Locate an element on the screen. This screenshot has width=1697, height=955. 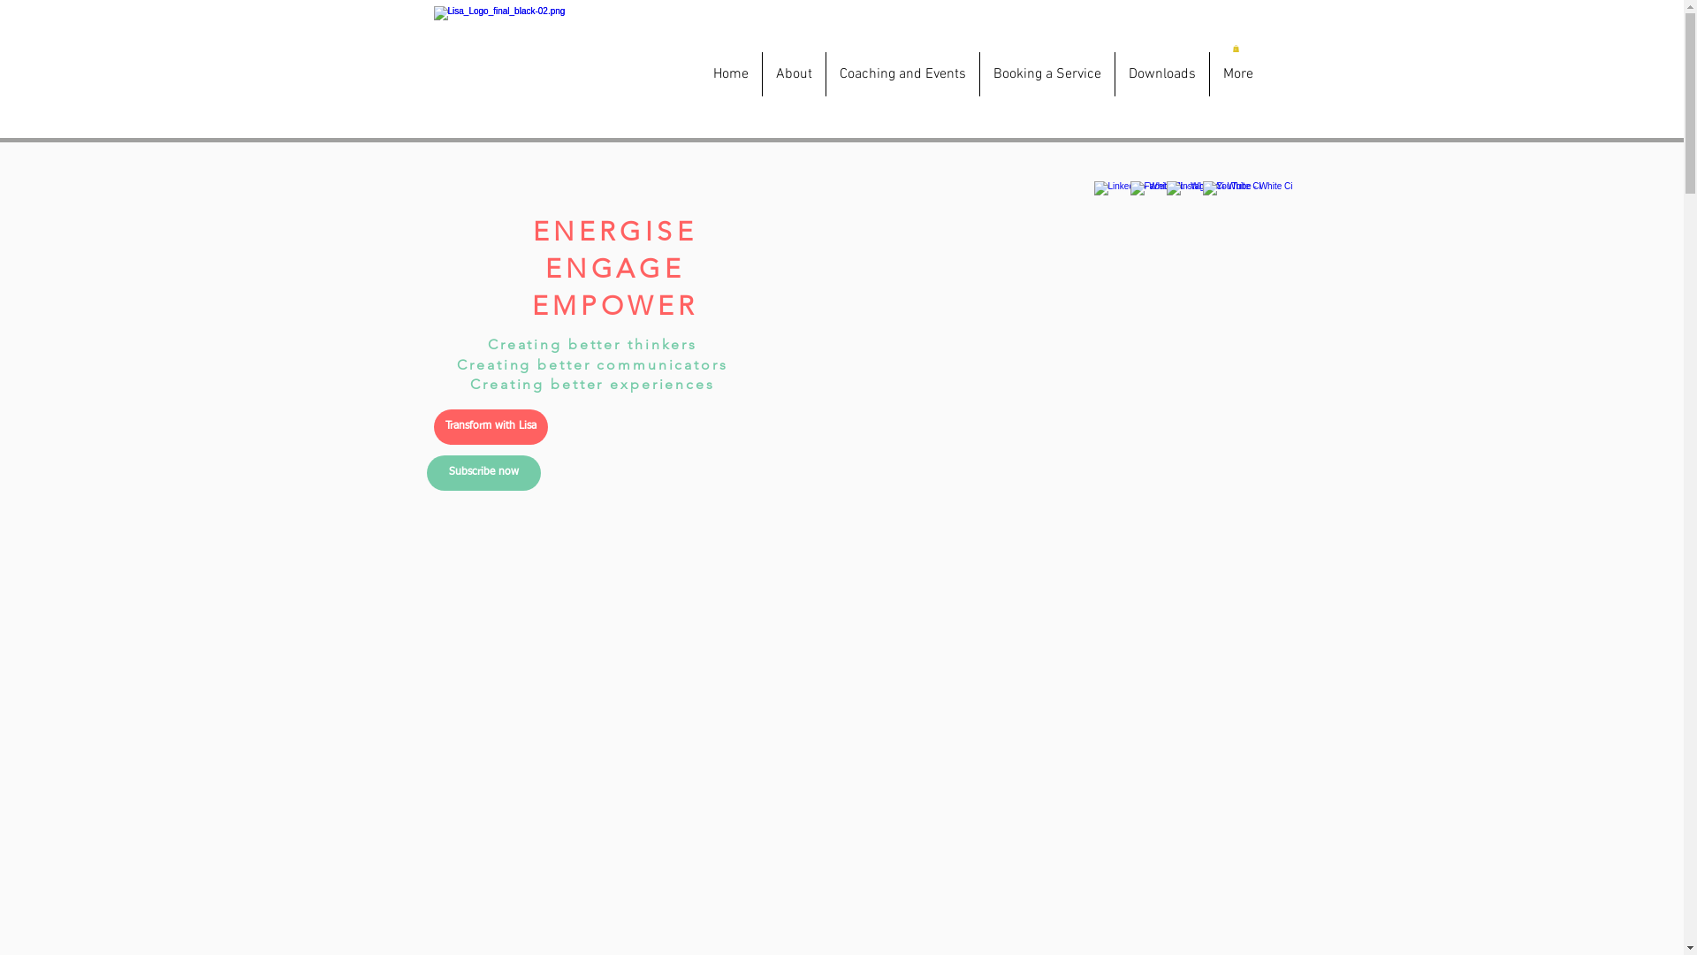
Subscribe now is located at coordinates (483, 473).